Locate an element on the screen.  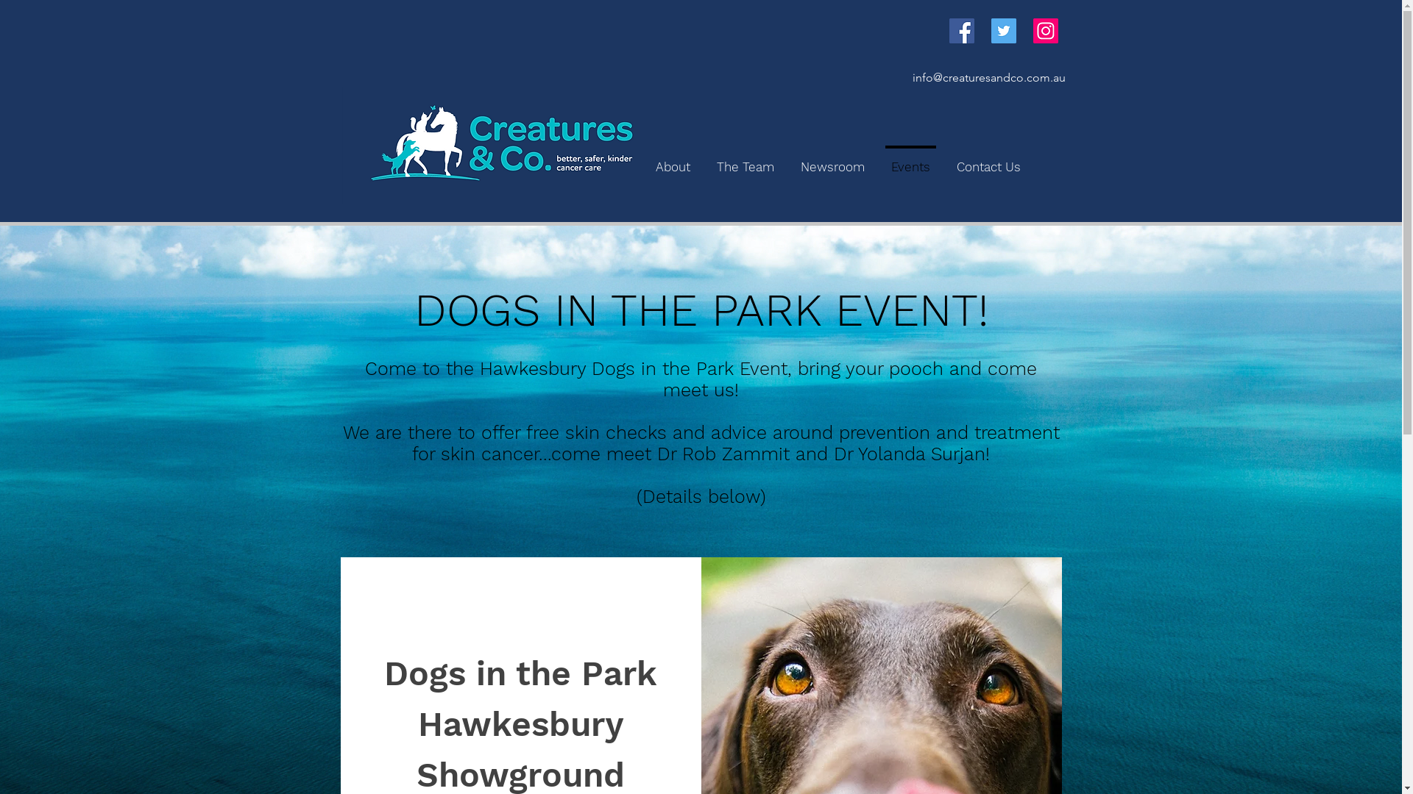
The Team is located at coordinates (746, 160).